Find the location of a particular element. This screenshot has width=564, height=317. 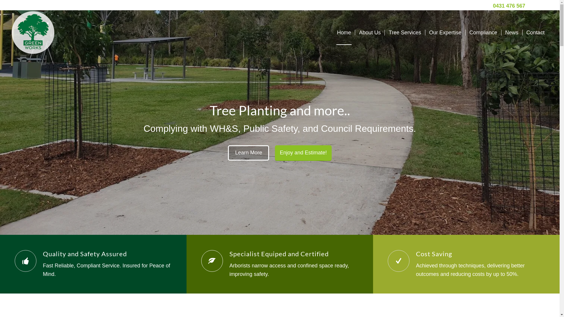

Cost Saving is located at coordinates (434, 254).